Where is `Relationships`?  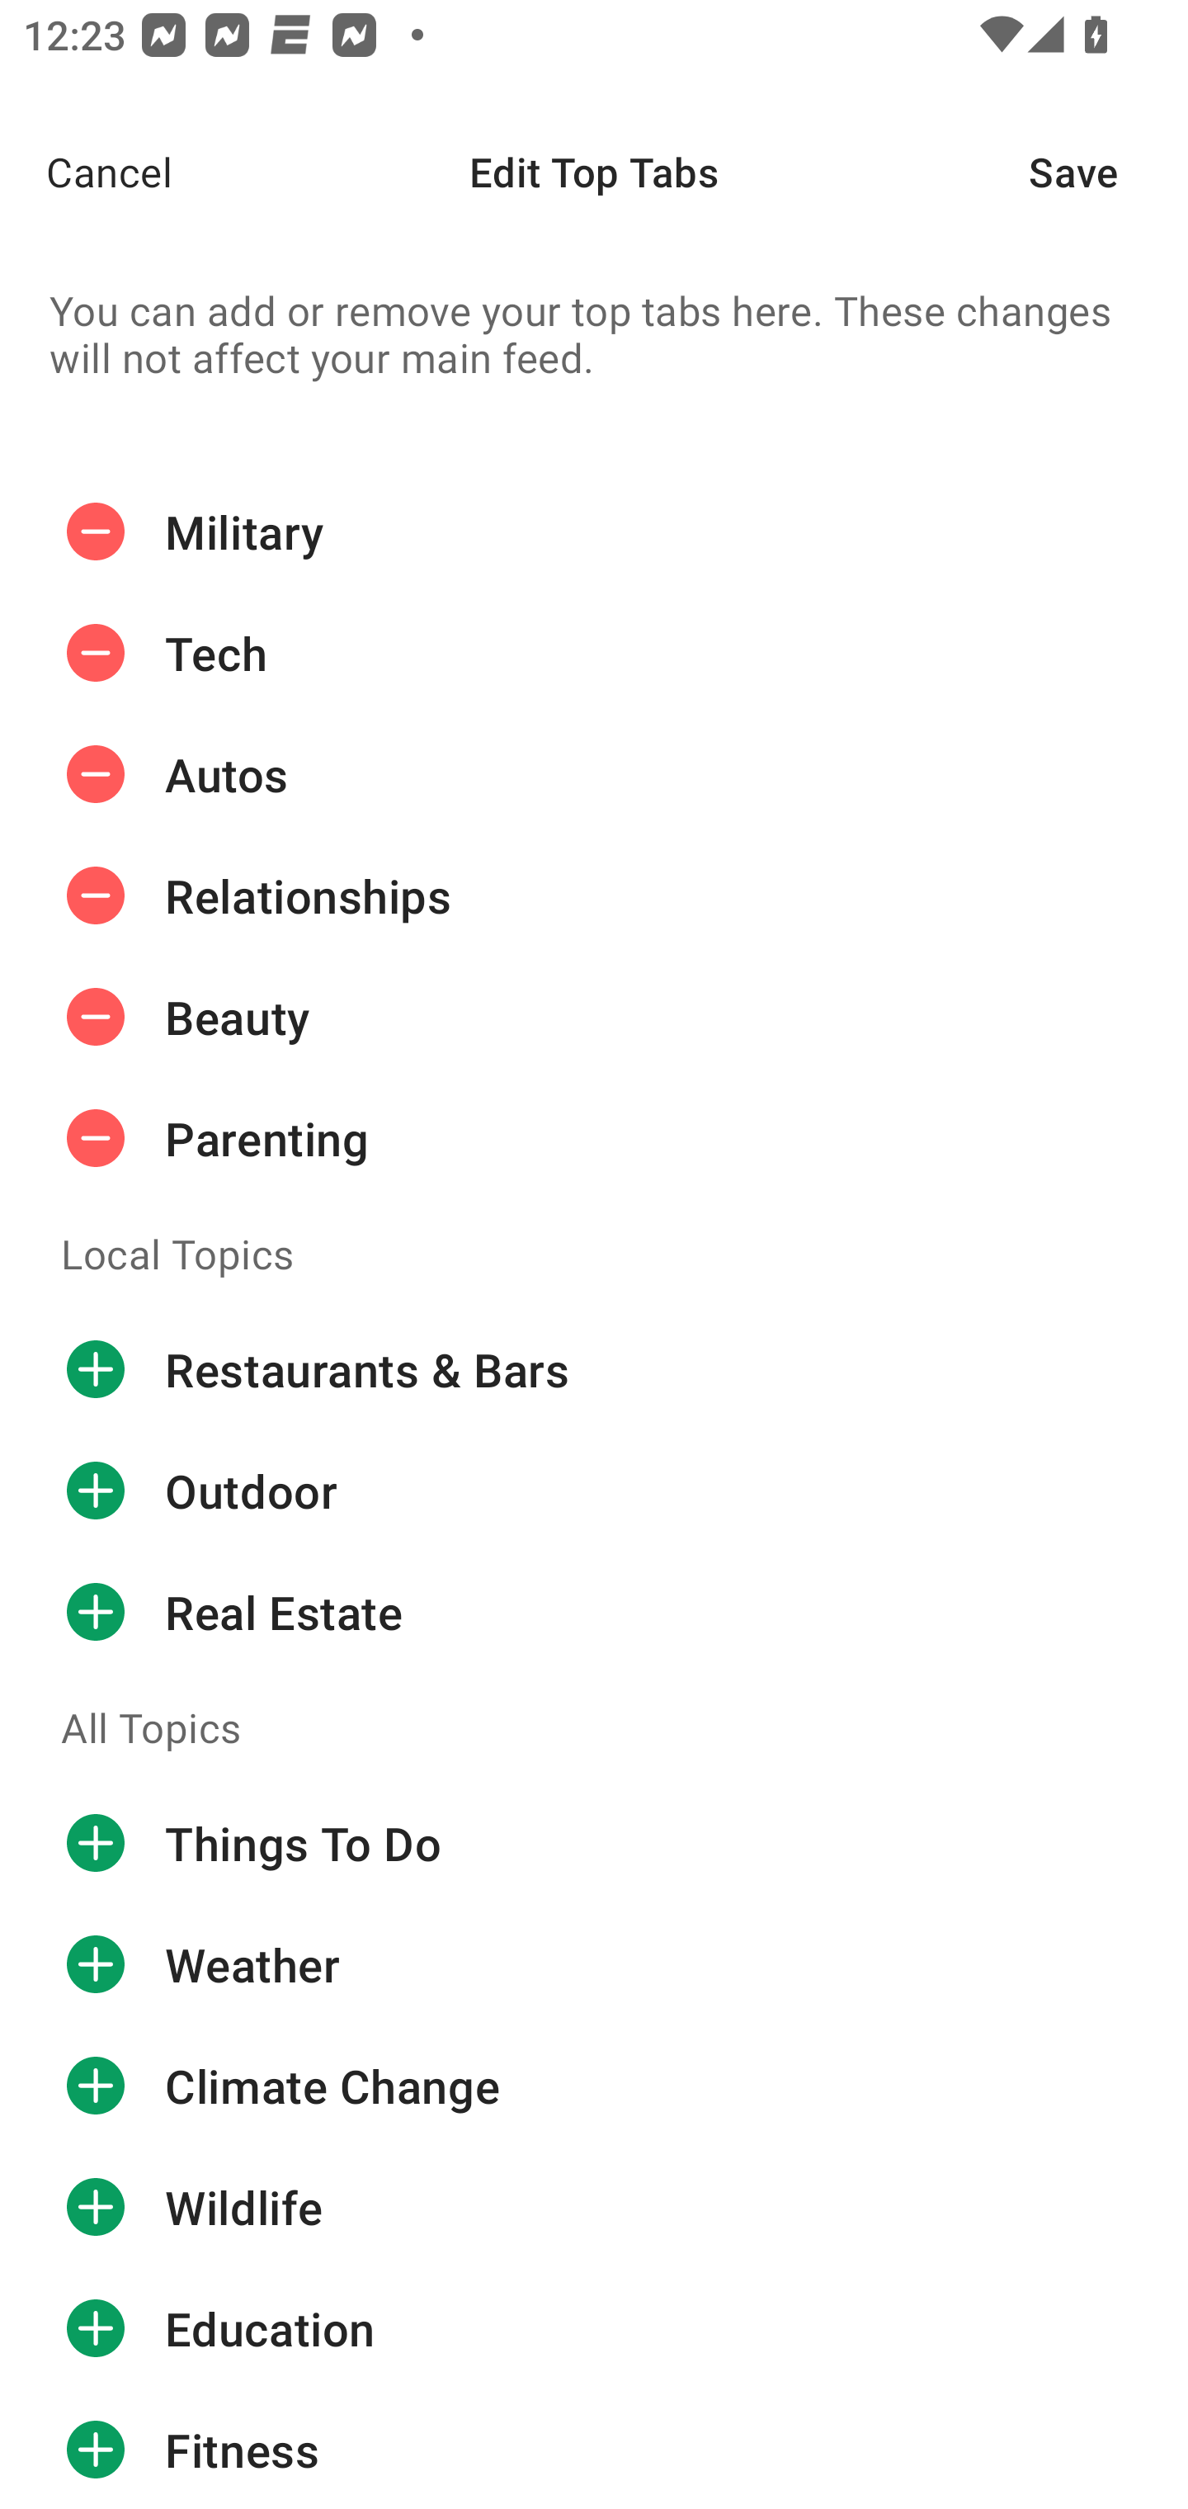 Relationships is located at coordinates (594, 895).